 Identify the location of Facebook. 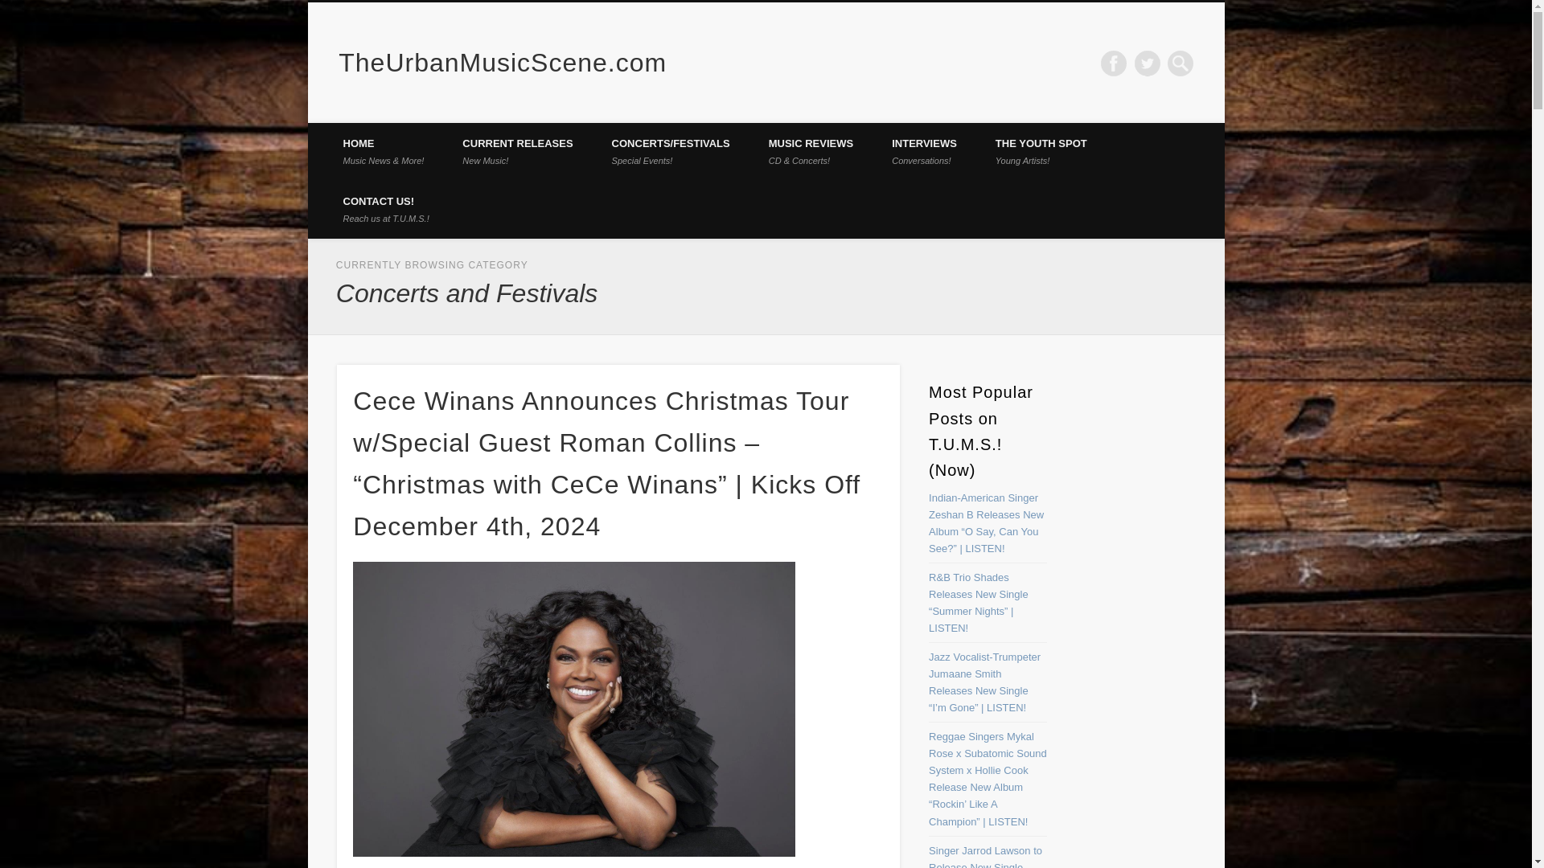
(923, 151).